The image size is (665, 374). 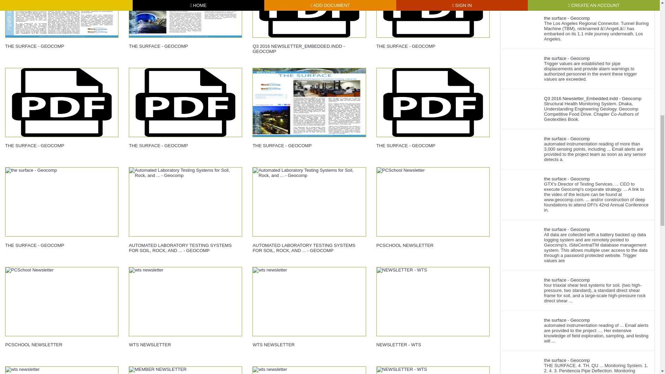 I want to click on WTS NEWSLETTER, so click(x=62, y=370).